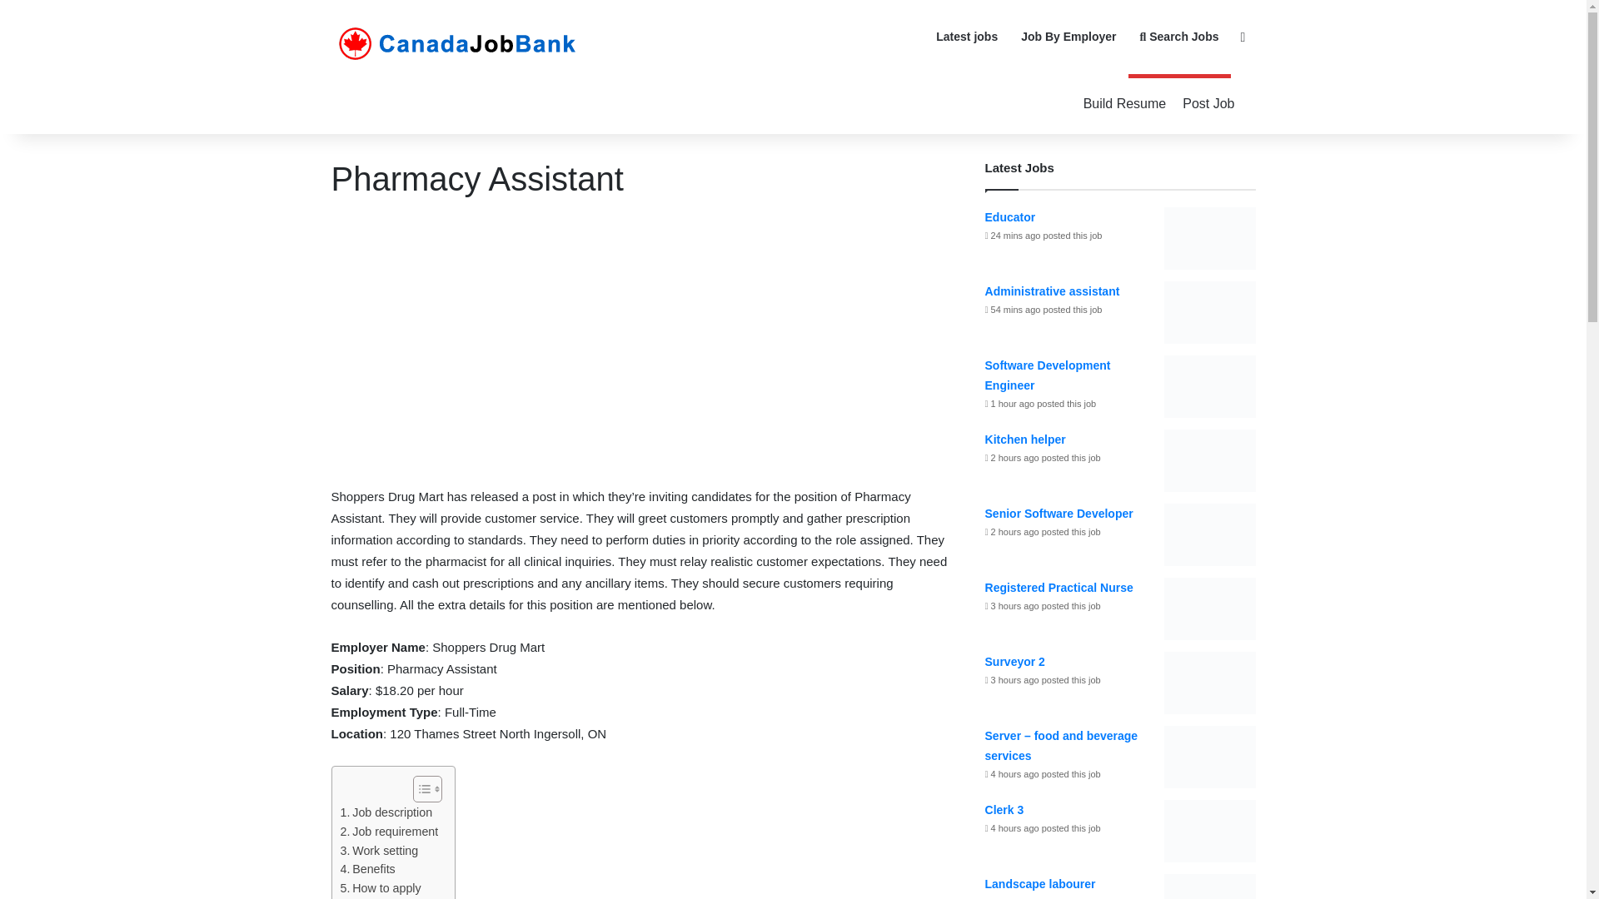 Image resolution: width=1599 pixels, height=899 pixels. Describe the element at coordinates (1068, 37) in the screenshot. I see `Job By Employer` at that location.